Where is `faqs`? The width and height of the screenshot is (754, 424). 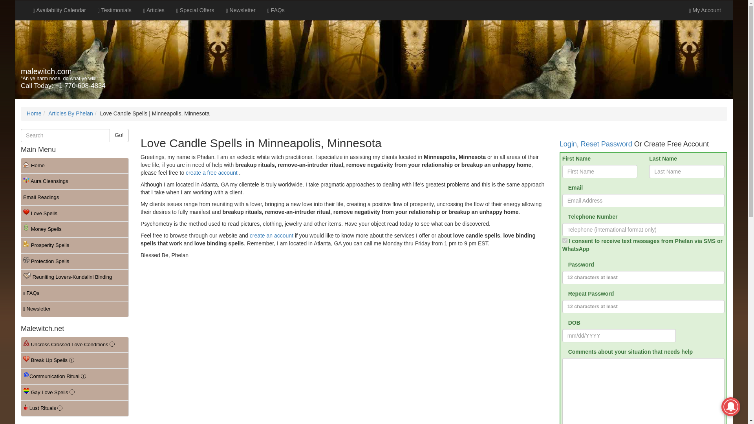 faqs is located at coordinates (276, 10).